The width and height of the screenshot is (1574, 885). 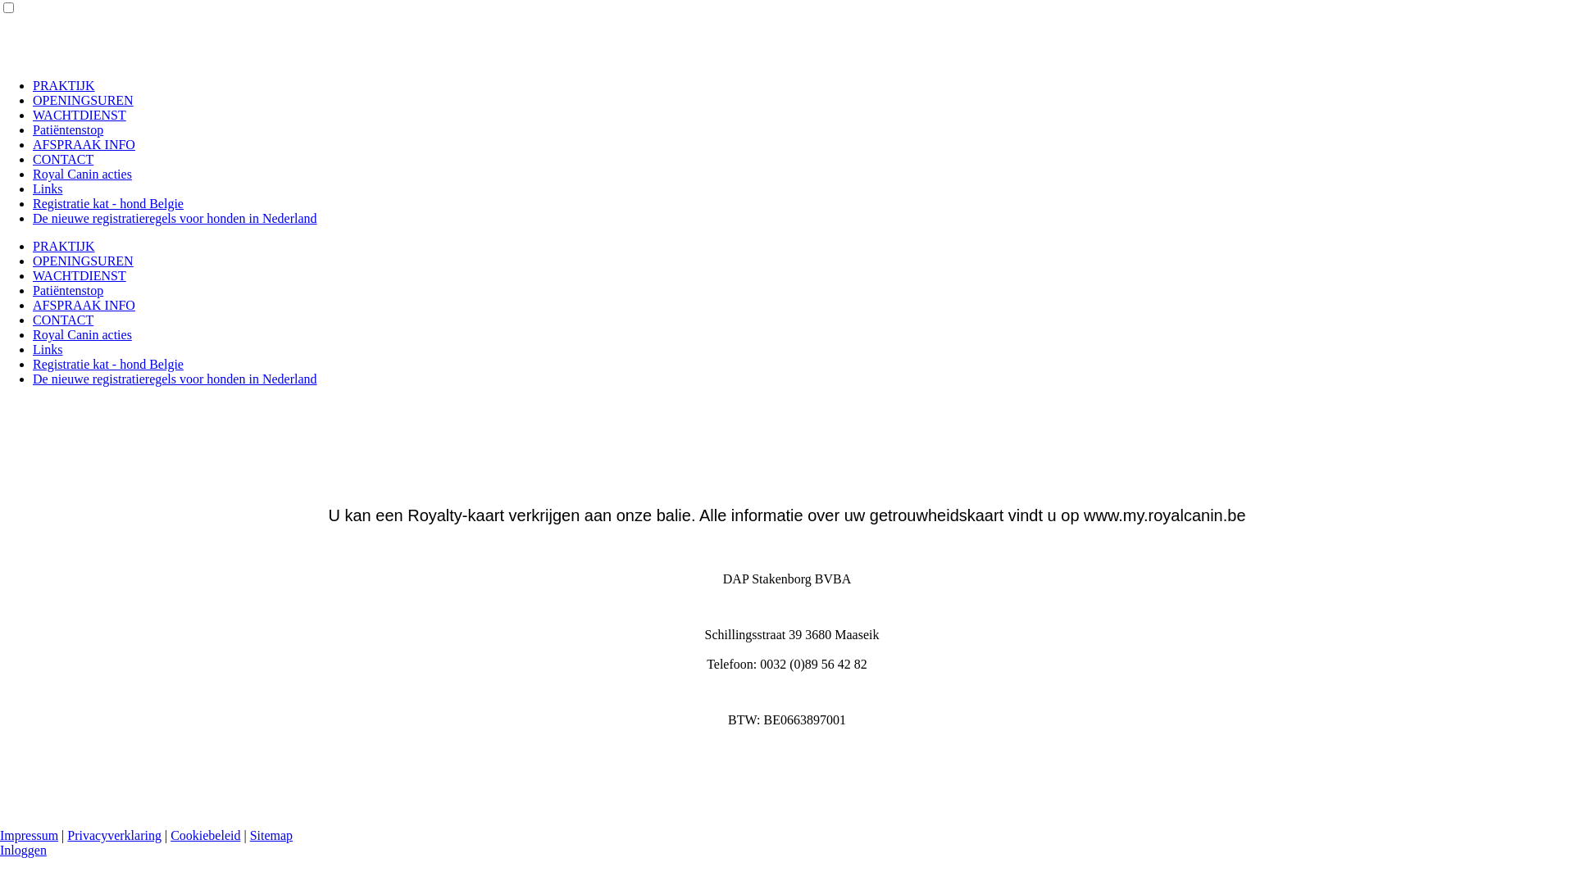 What do you see at coordinates (82, 334) in the screenshot?
I see `Royal Canin acties` at bounding box center [82, 334].